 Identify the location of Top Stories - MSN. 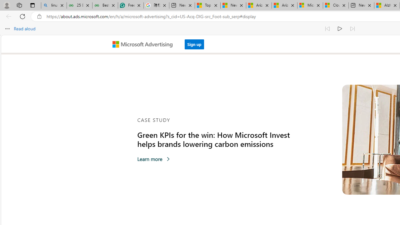
(207, 6).